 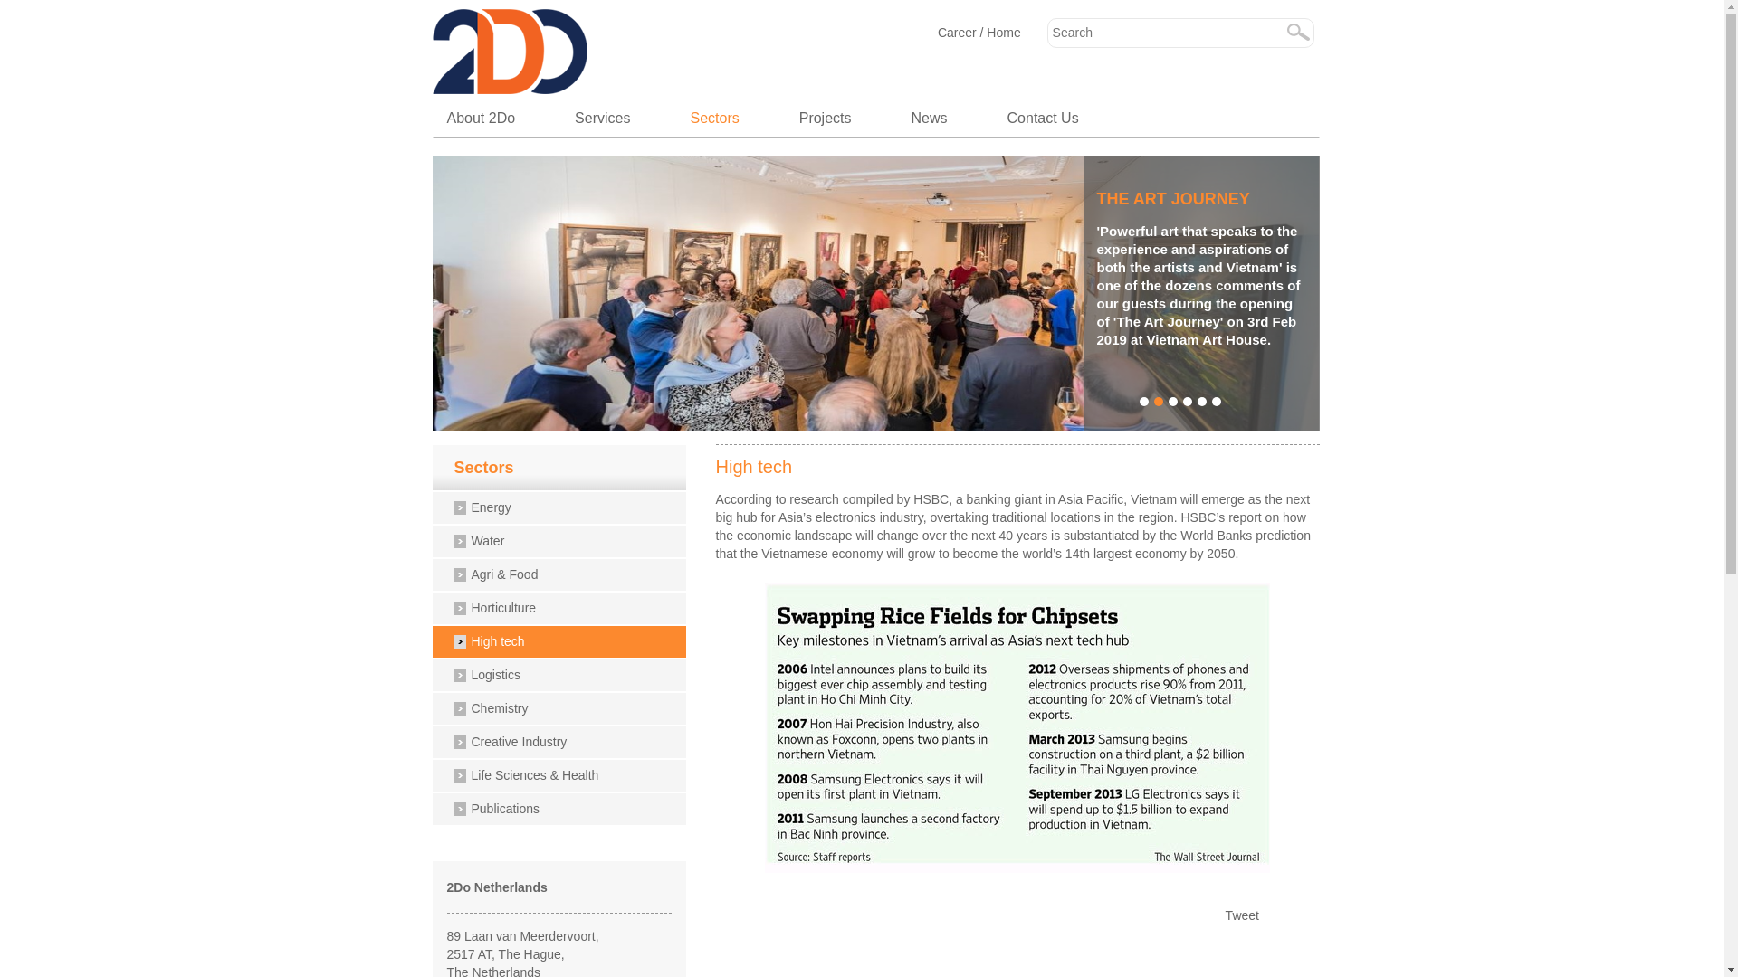 I want to click on Home, so click(x=1003, y=33).